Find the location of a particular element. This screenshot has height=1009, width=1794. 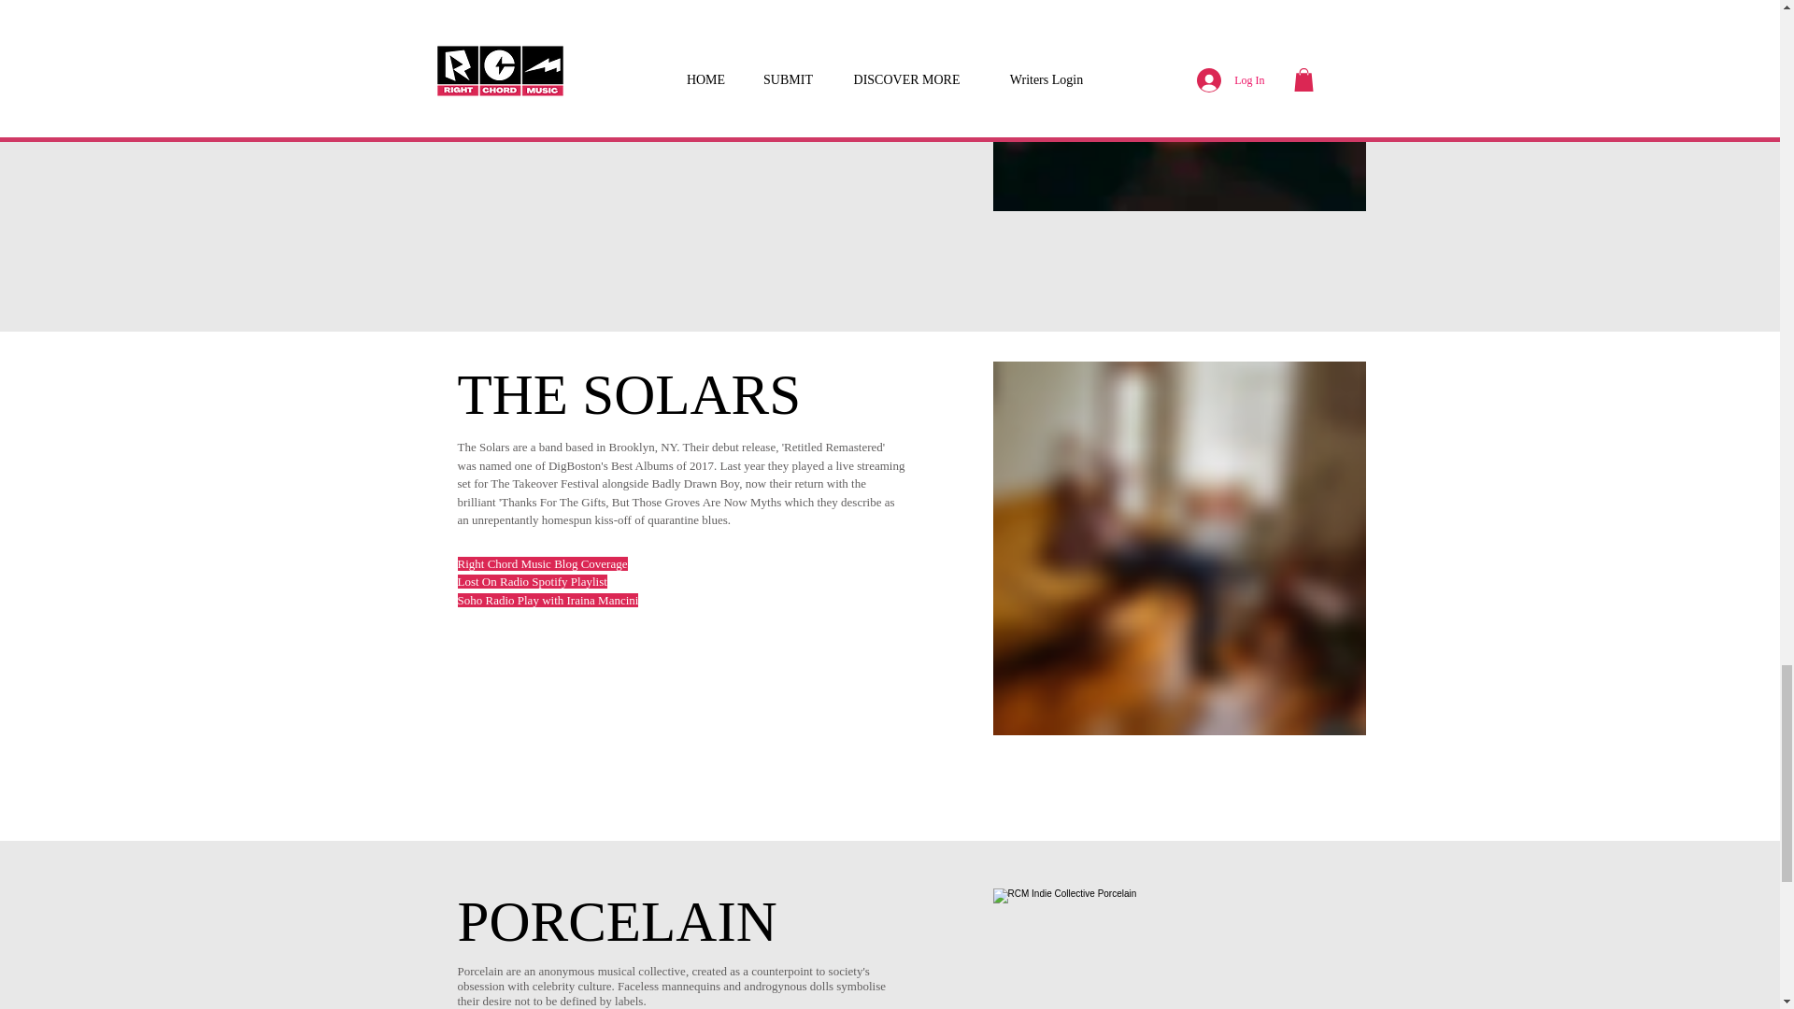

Lost On Radio Spotify Playlist is located at coordinates (533, 581).